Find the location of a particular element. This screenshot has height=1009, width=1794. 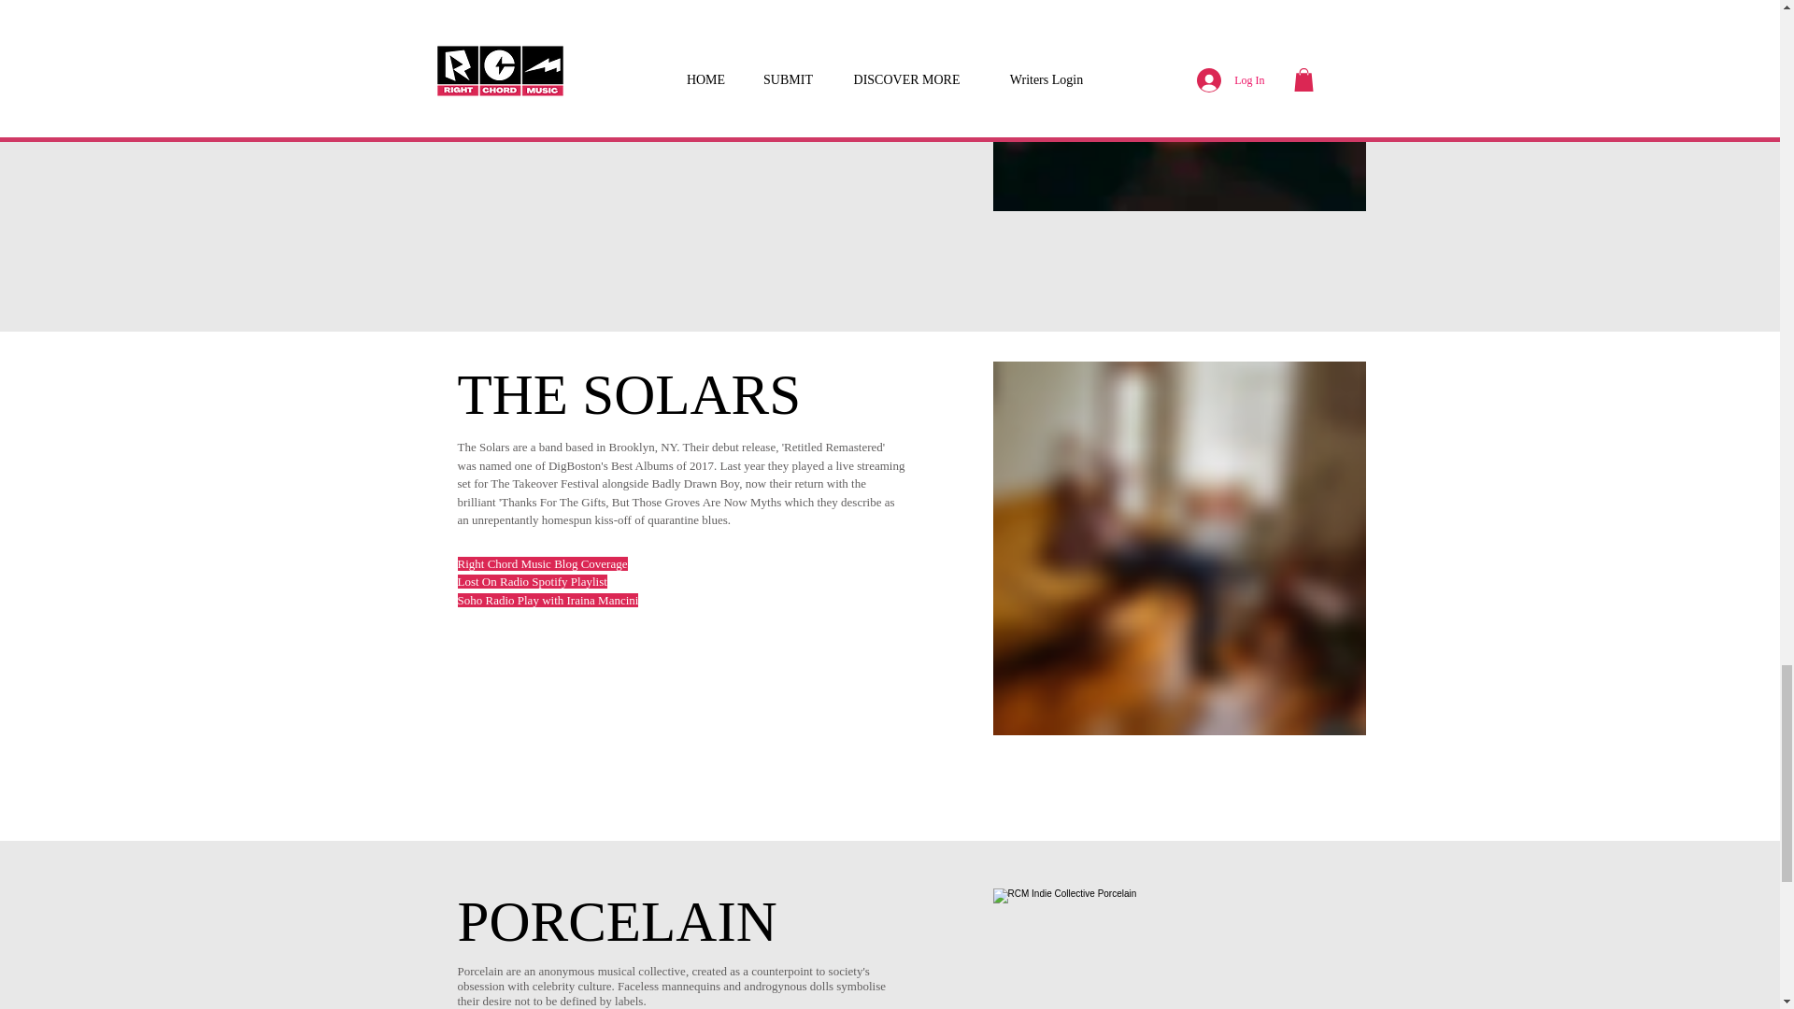

Lost On Radio Spotify Playlist is located at coordinates (533, 581).